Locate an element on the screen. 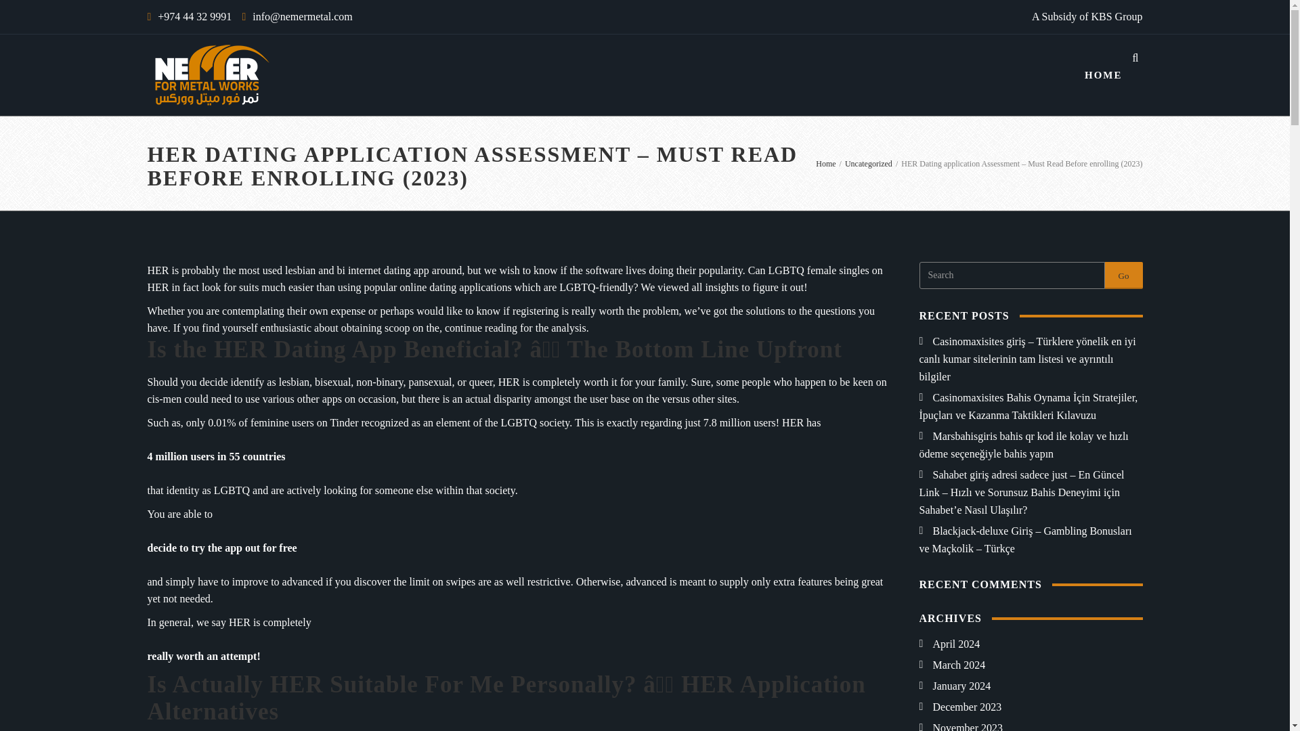 The image size is (1300, 731). April 2024 is located at coordinates (949, 644).